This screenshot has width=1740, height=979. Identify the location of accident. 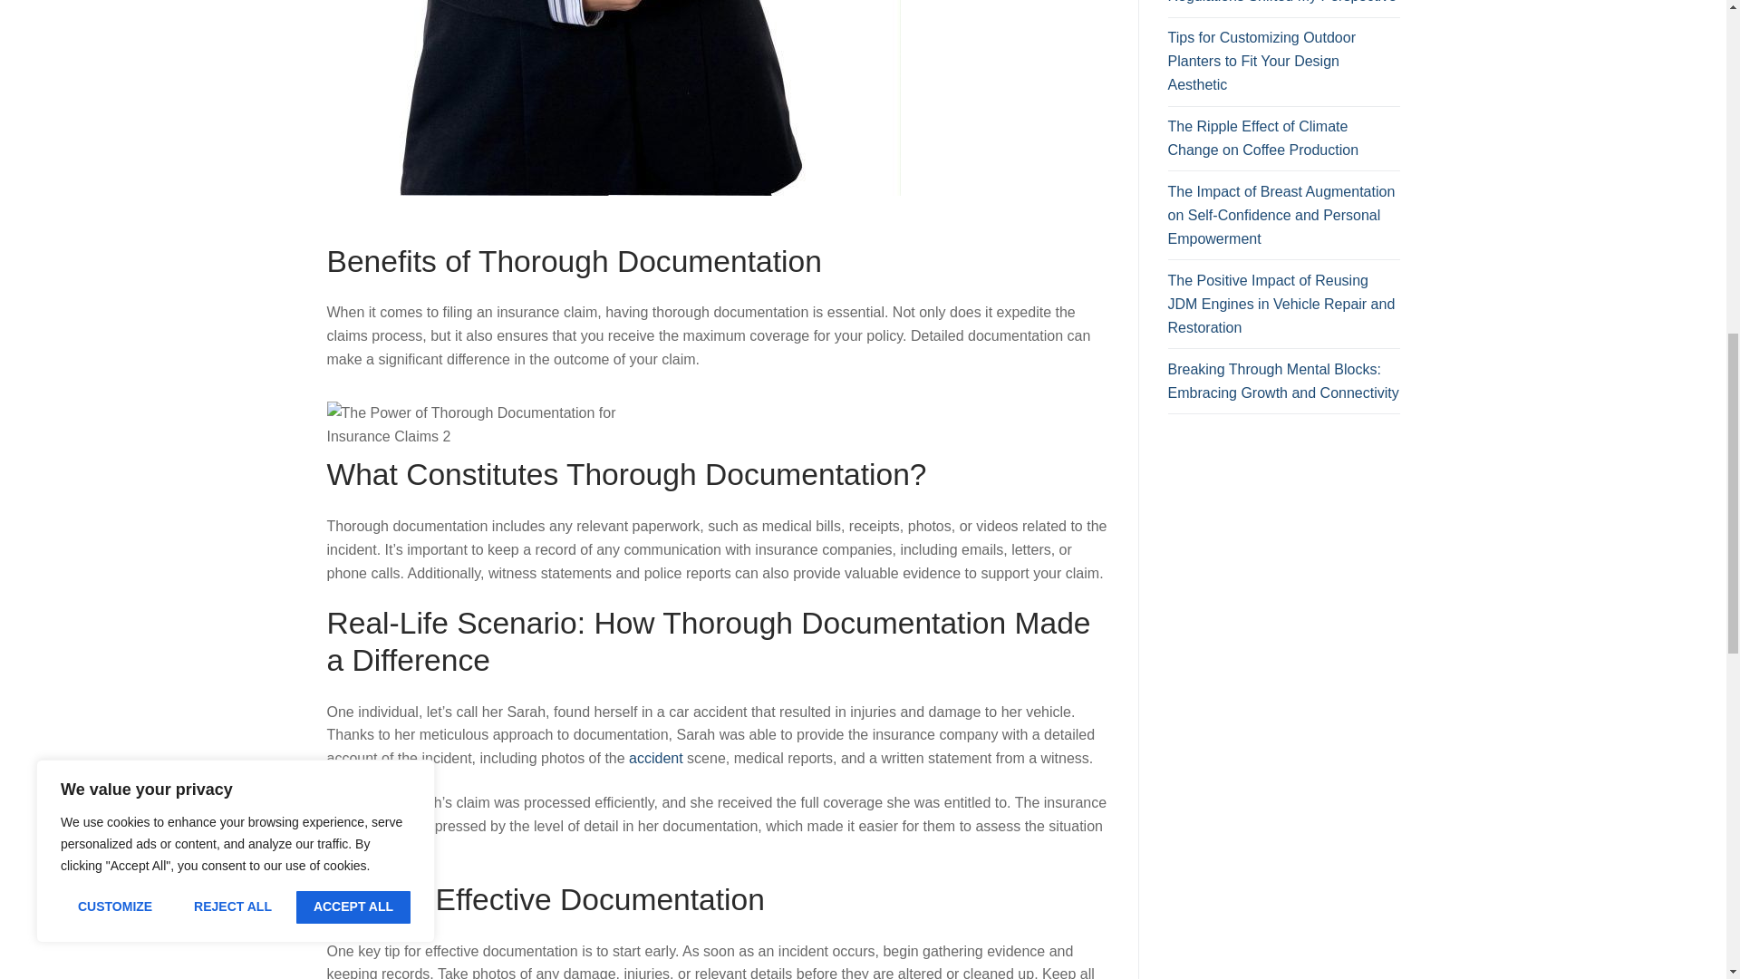
(656, 758).